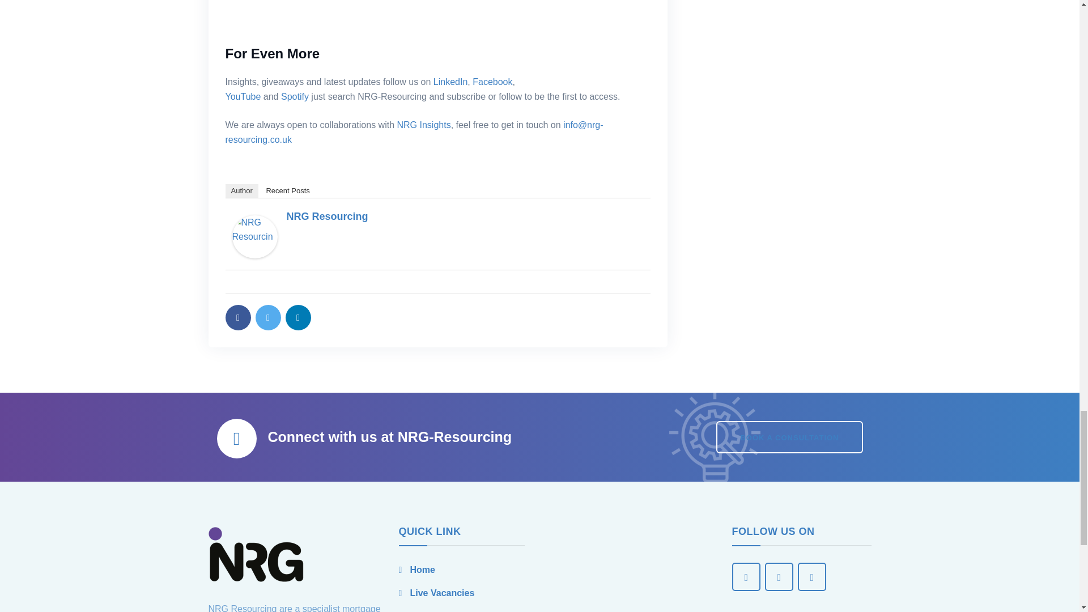  What do you see at coordinates (243, 96) in the screenshot?
I see `YouTube` at bounding box center [243, 96].